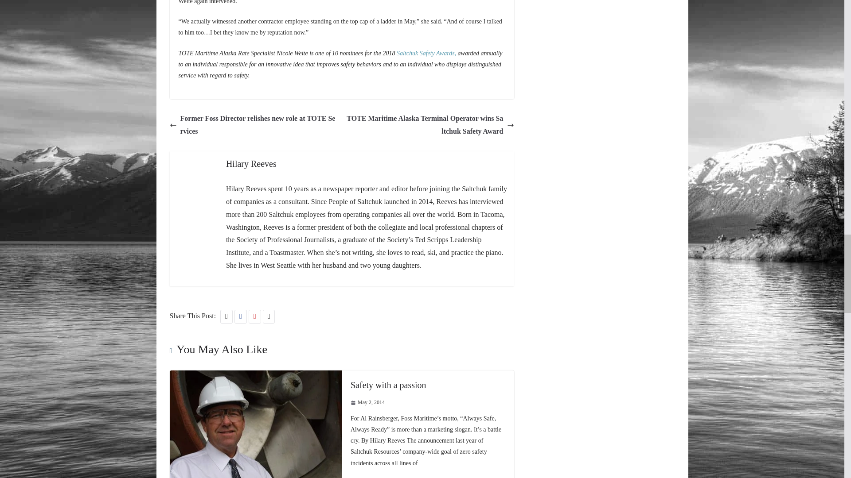  What do you see at coordinates (367, 403) in the screenshot?
I see `3:57 pm` at bounding box center [367, 403].